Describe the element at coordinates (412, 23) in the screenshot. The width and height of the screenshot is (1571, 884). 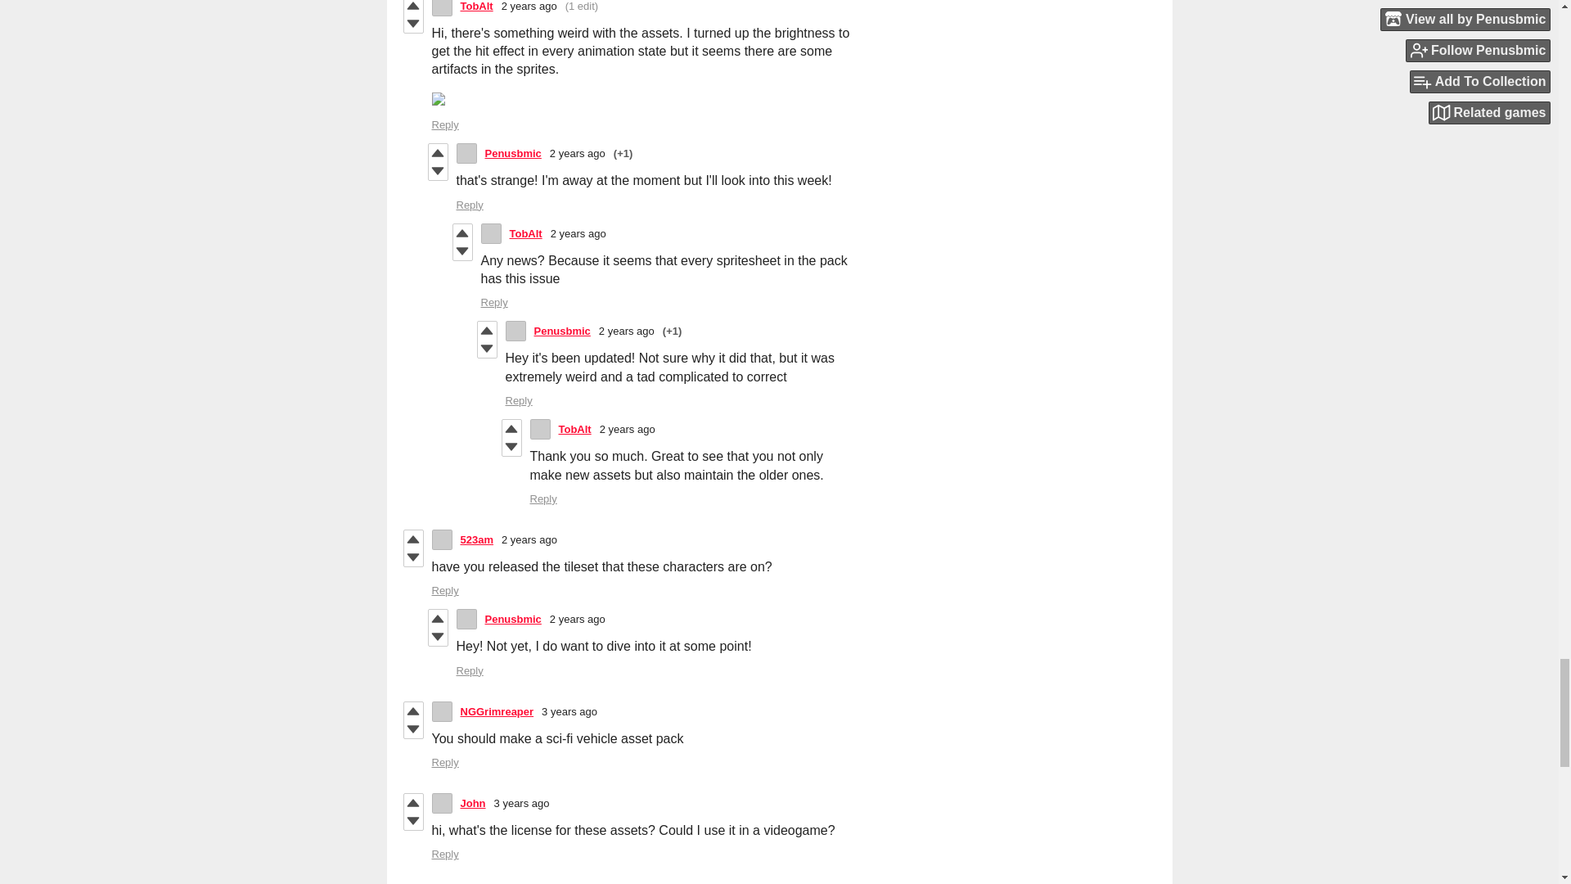
I see `Vote down` at that location.